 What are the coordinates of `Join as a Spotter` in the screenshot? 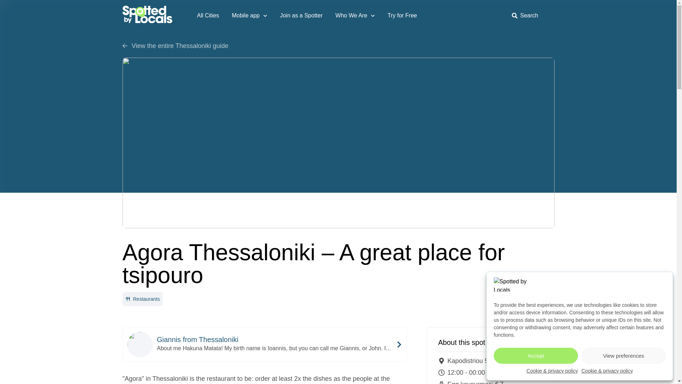 It's located at (301, 16).